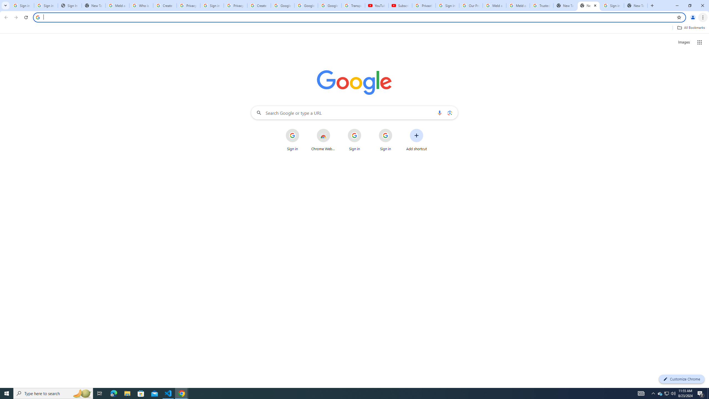 This screenshot has height=399, width=709. I want to click on Chrome, so click(703, 17).